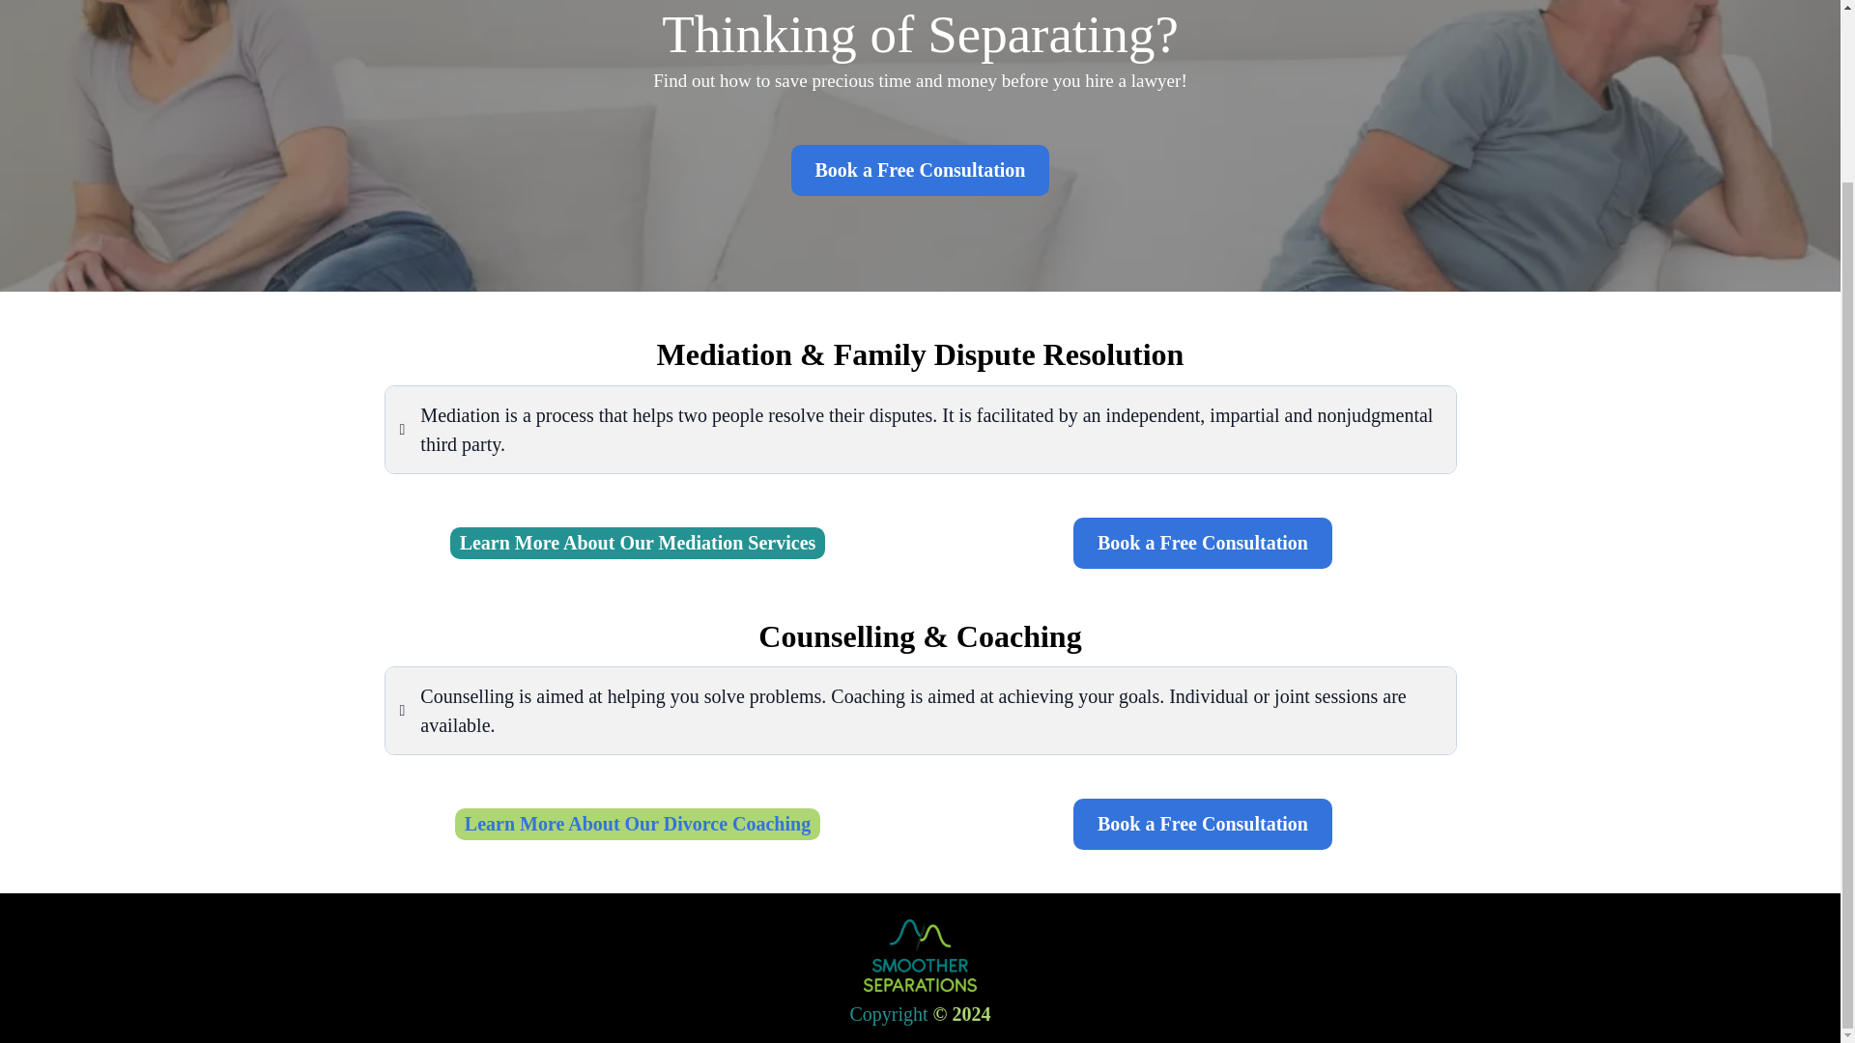 The height and width of the screenshot is (1043, 1855). Describe the element at coordinates (1202, 543) in the screenshot. I see `Book a Free Consultation` at that location.